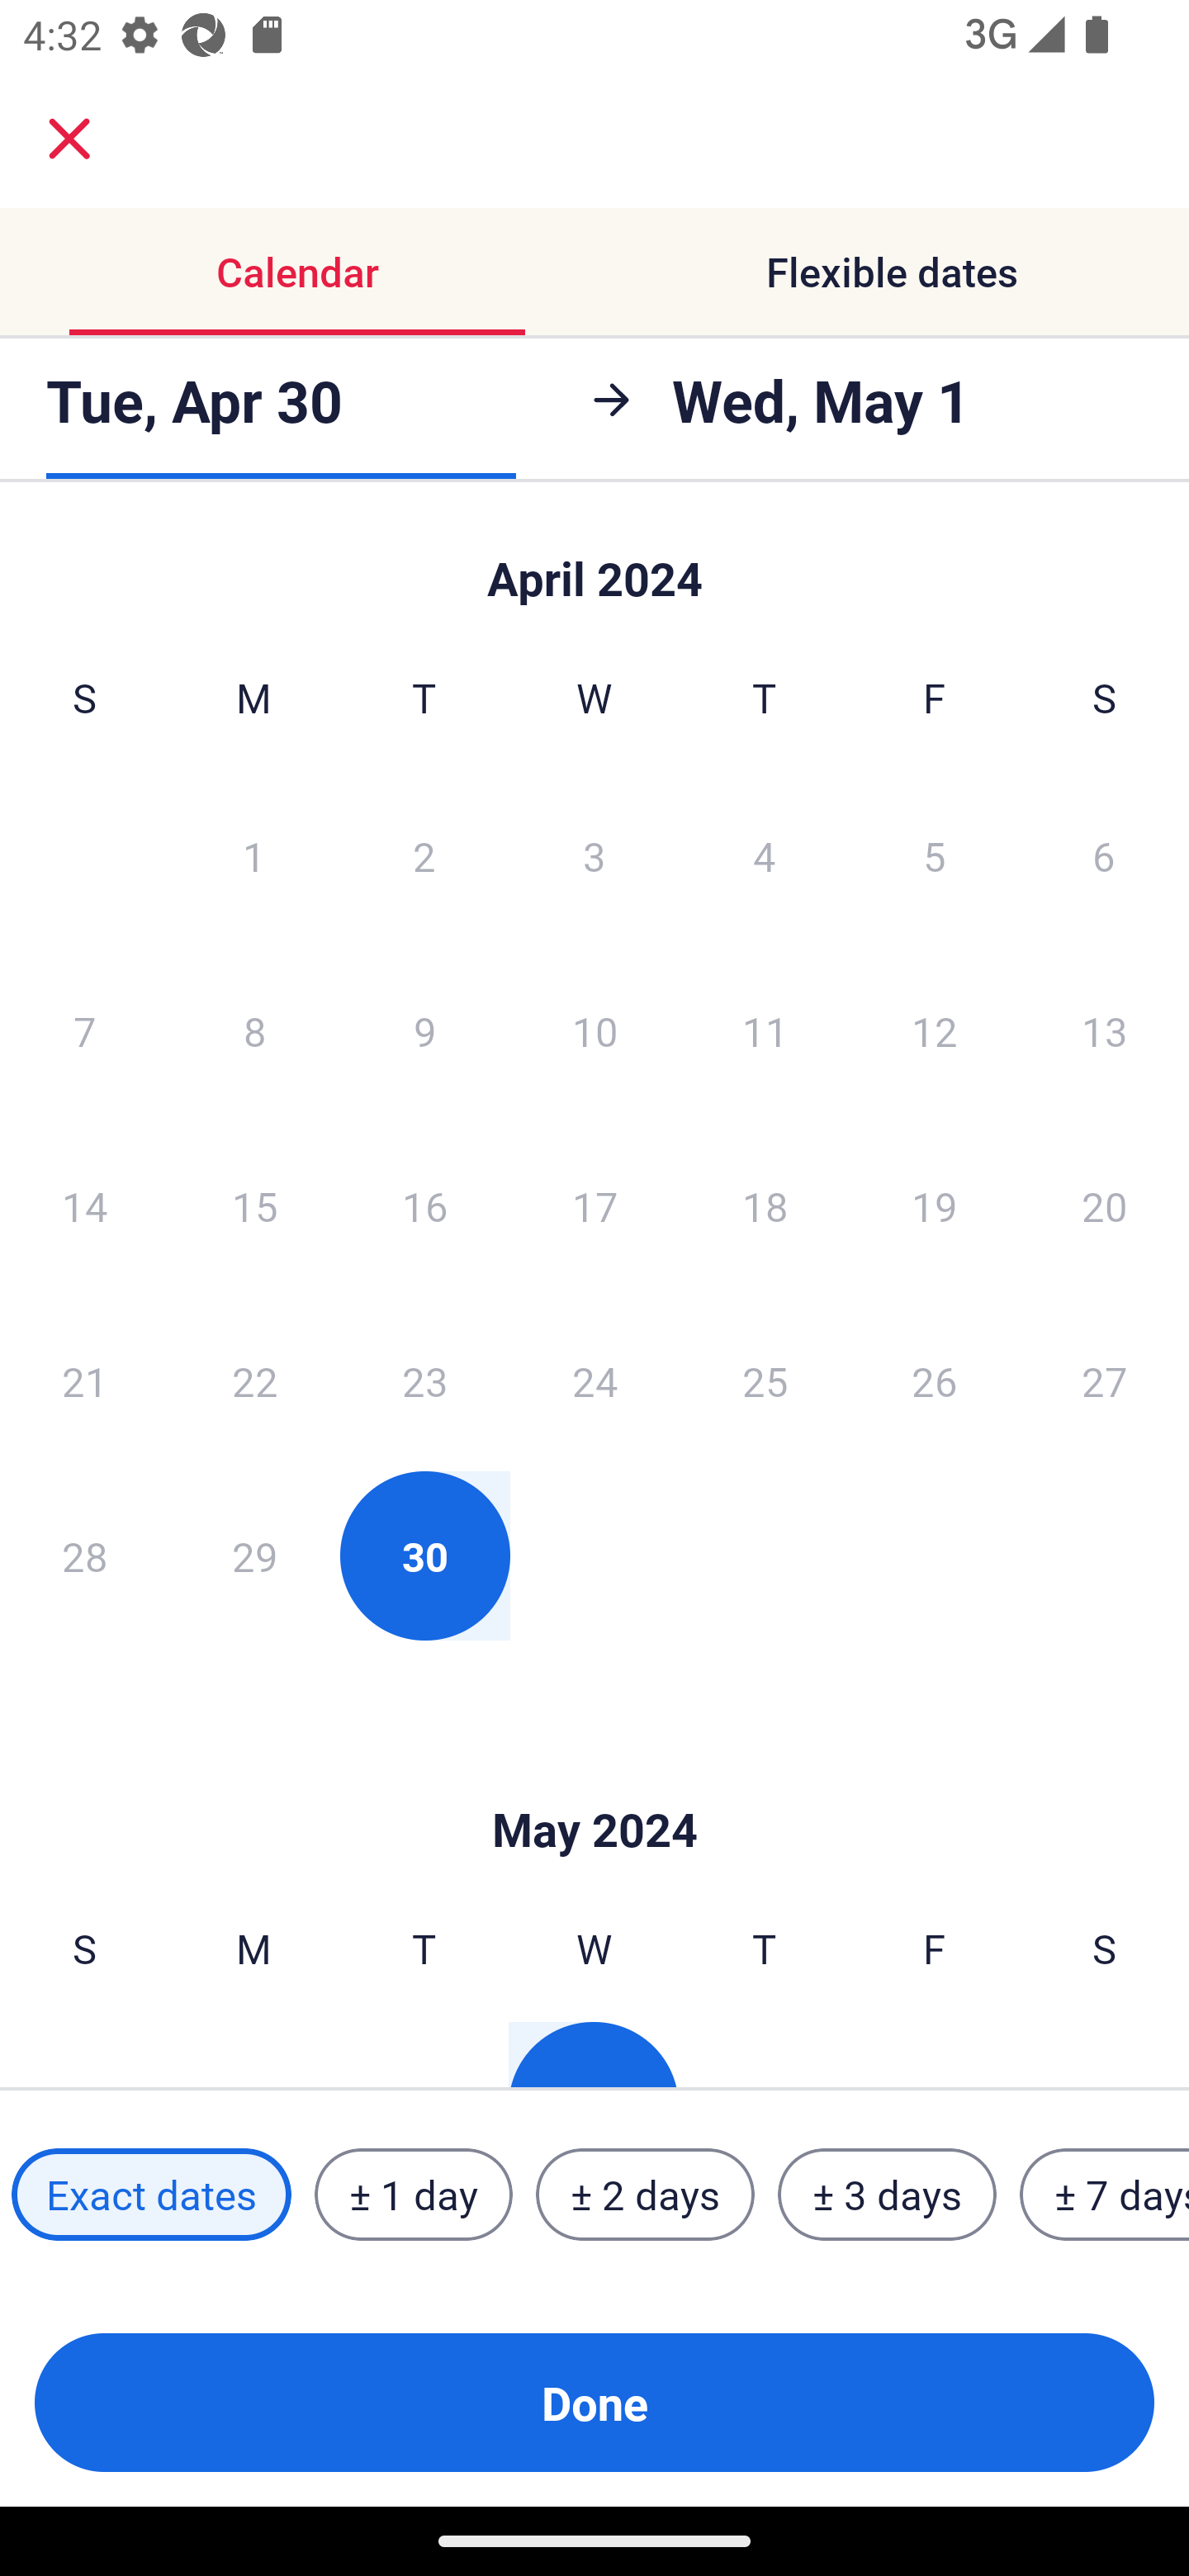 This screenshot has width=1189, height=2576. What do you see at coordinates (254, 1030) in the screenshot?
I see `8 Monday, April 8, 2024` at bounding box center [254, 1030].